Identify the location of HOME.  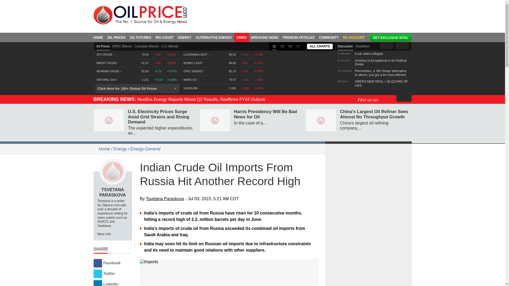
(99, 37).